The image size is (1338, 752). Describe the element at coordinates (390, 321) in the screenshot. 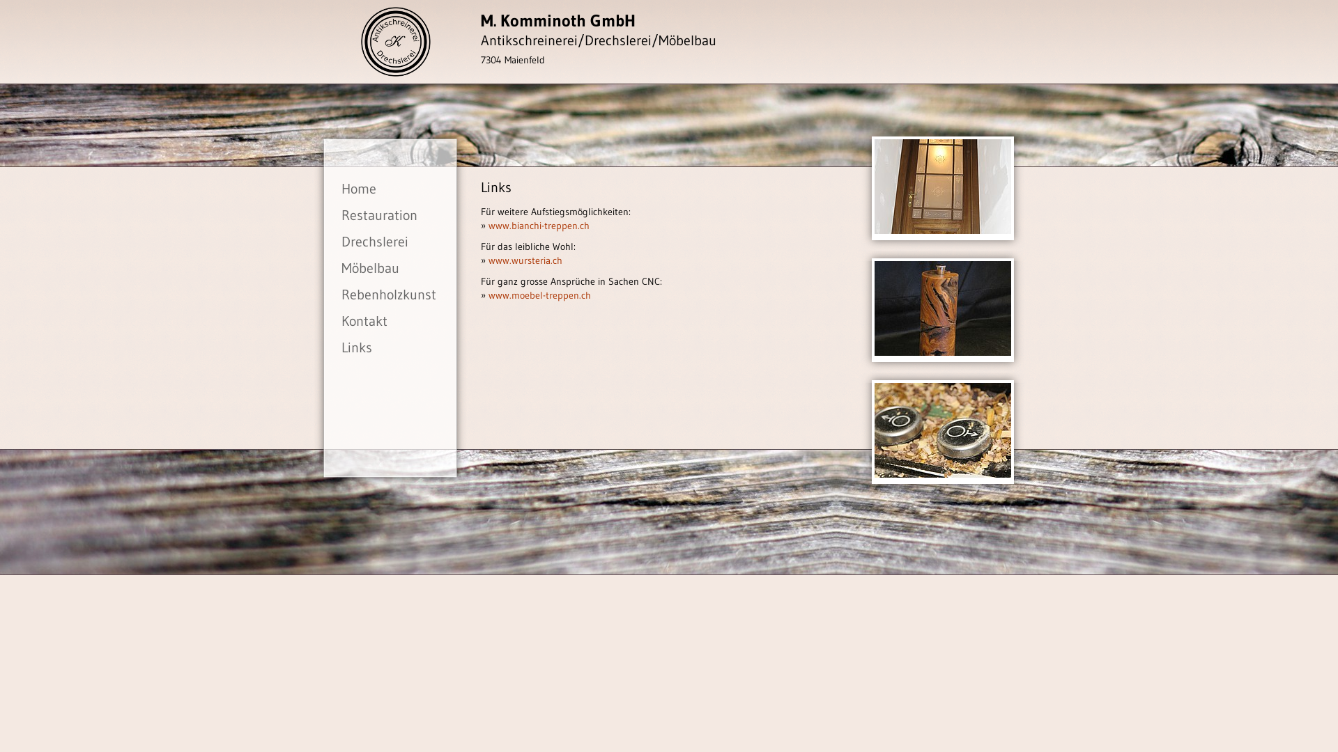

I see `Kontakt` at that location.